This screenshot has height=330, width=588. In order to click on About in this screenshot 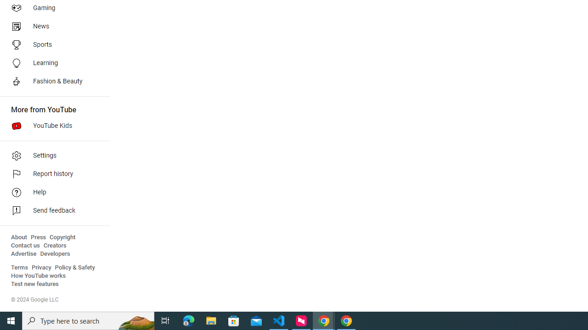, I will do `click(19, 237)`.